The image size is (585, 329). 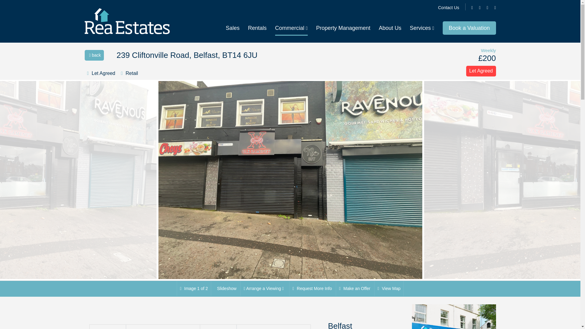 What do you see at coordinates (390, 28) in the screenshot?
I see `About Us` at bounding box center [390, 28].